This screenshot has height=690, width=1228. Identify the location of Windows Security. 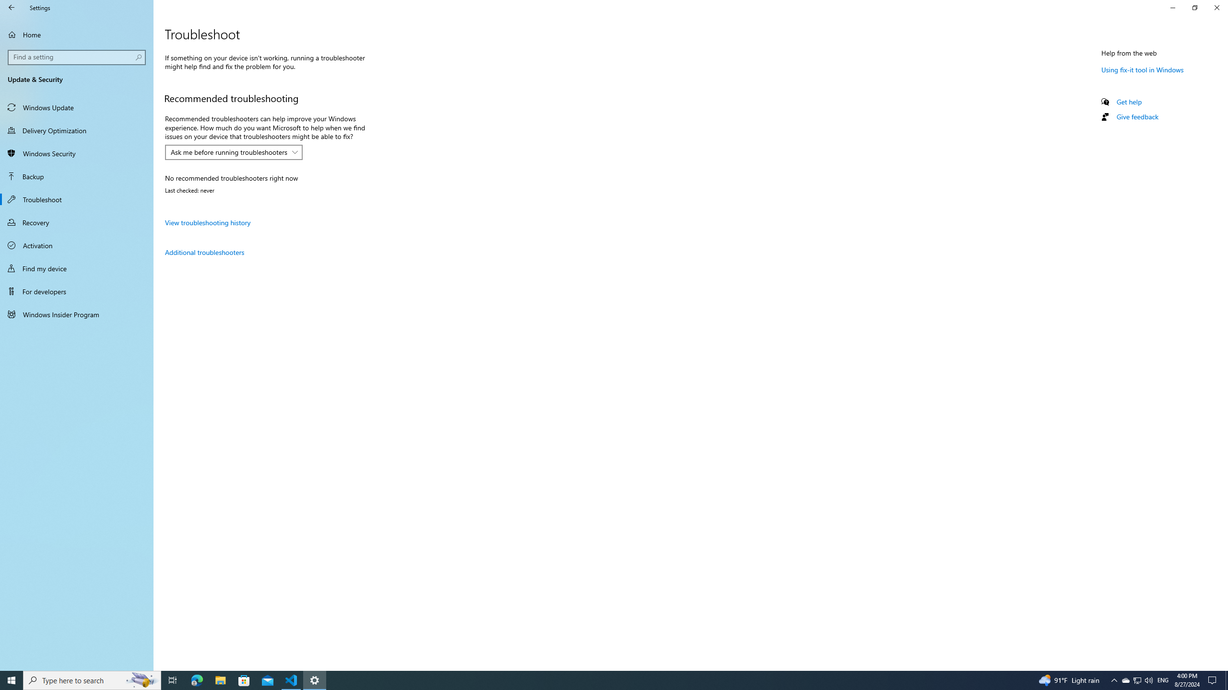
(77, 153).